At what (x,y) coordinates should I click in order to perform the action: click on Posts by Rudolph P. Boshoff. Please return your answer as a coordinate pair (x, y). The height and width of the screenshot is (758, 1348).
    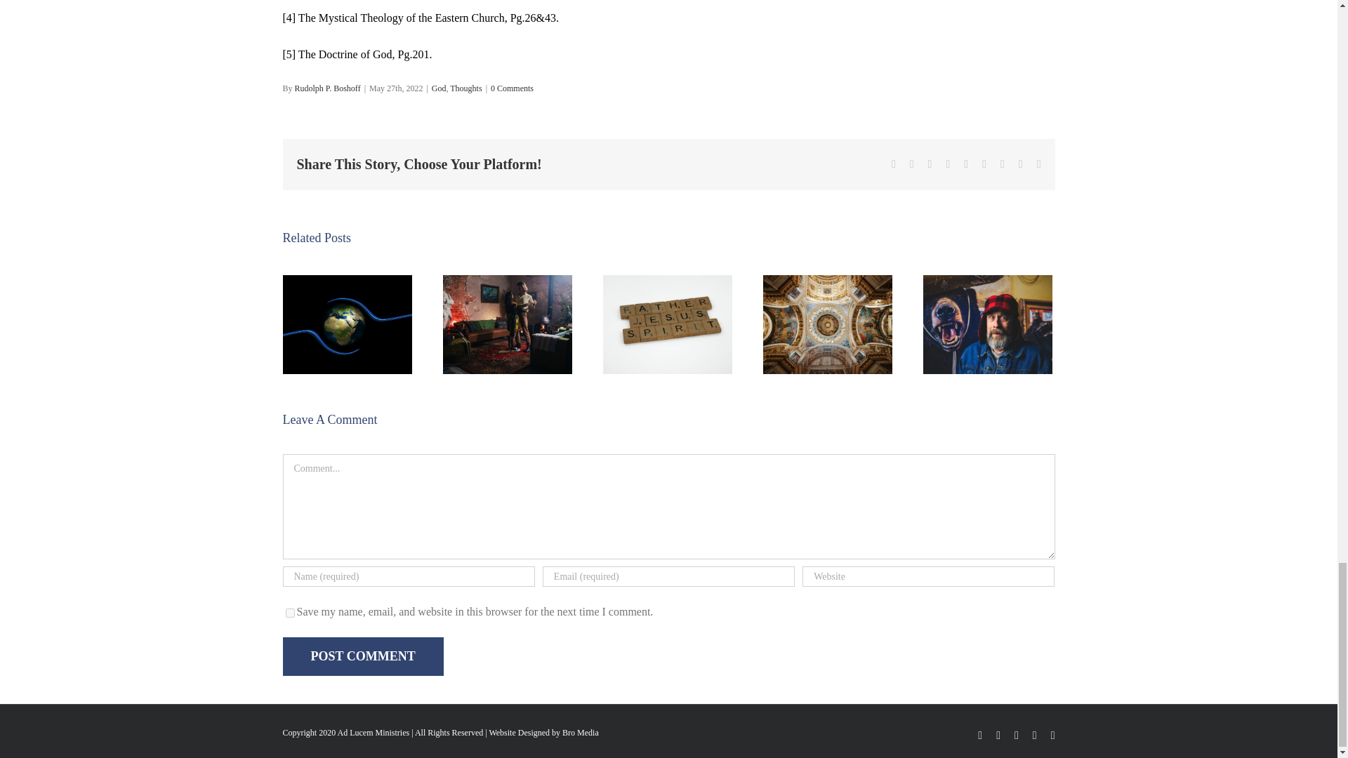
    Looking at the image, I should click on (328, 88).